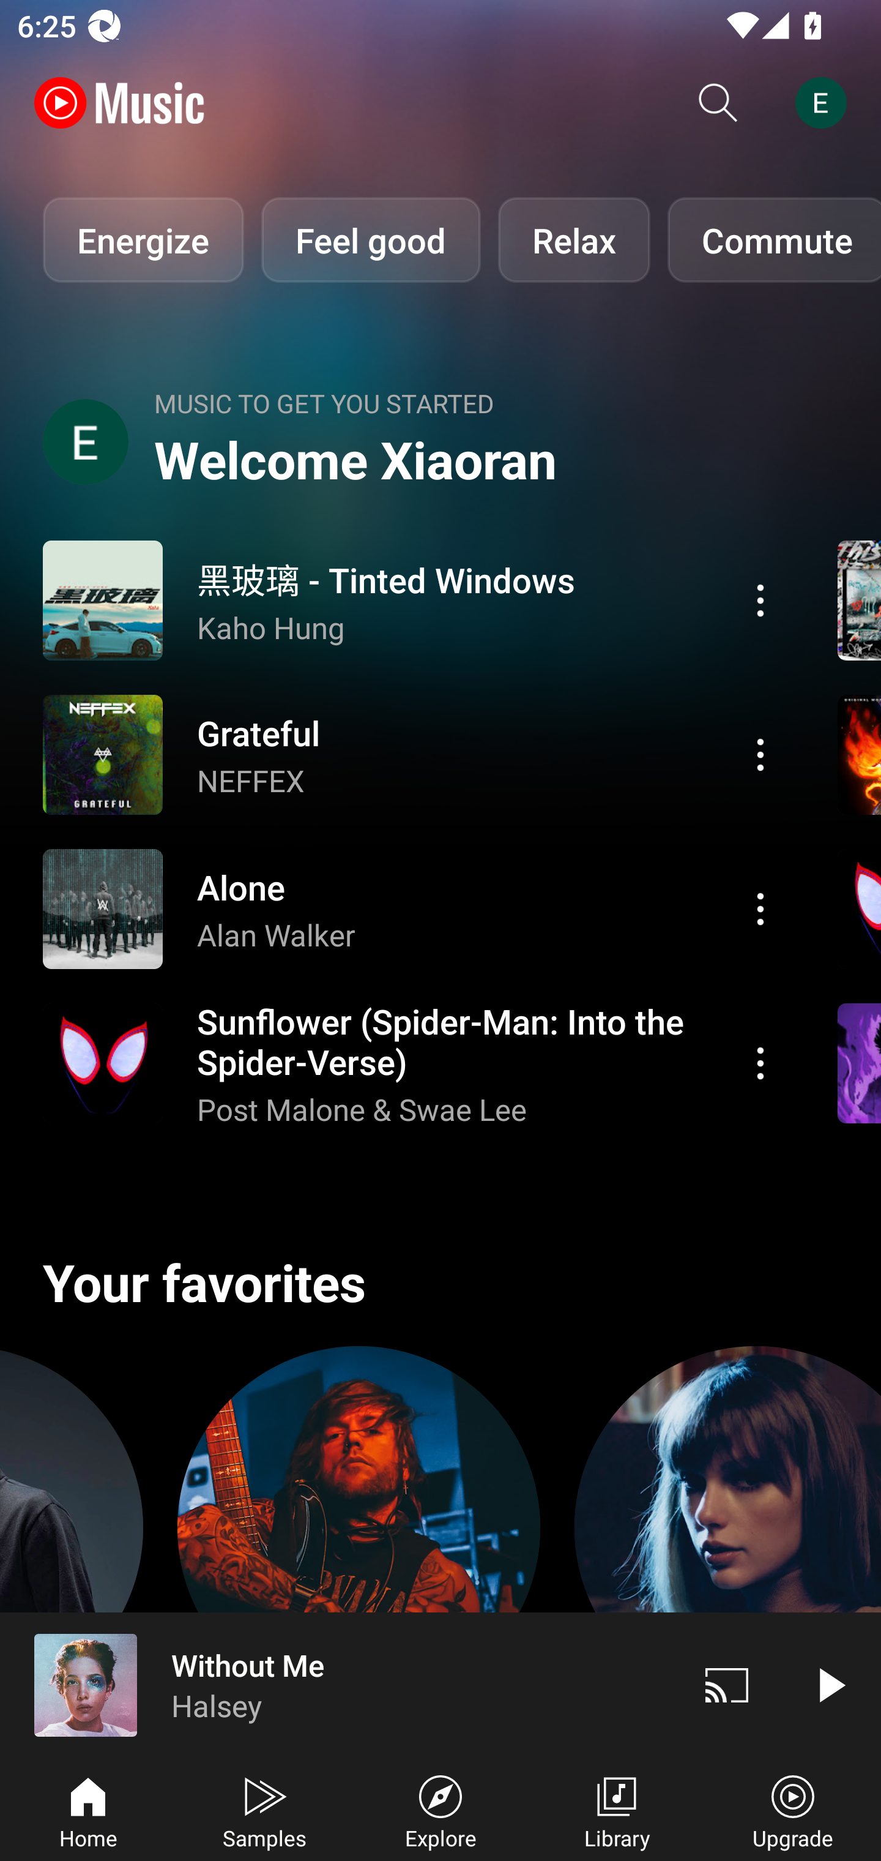 This screenshot has height=1861, width=881. What do you see at coordinates (760, 908) in the screenshot?
I see `Action menu` at bounding box center [760, 908].